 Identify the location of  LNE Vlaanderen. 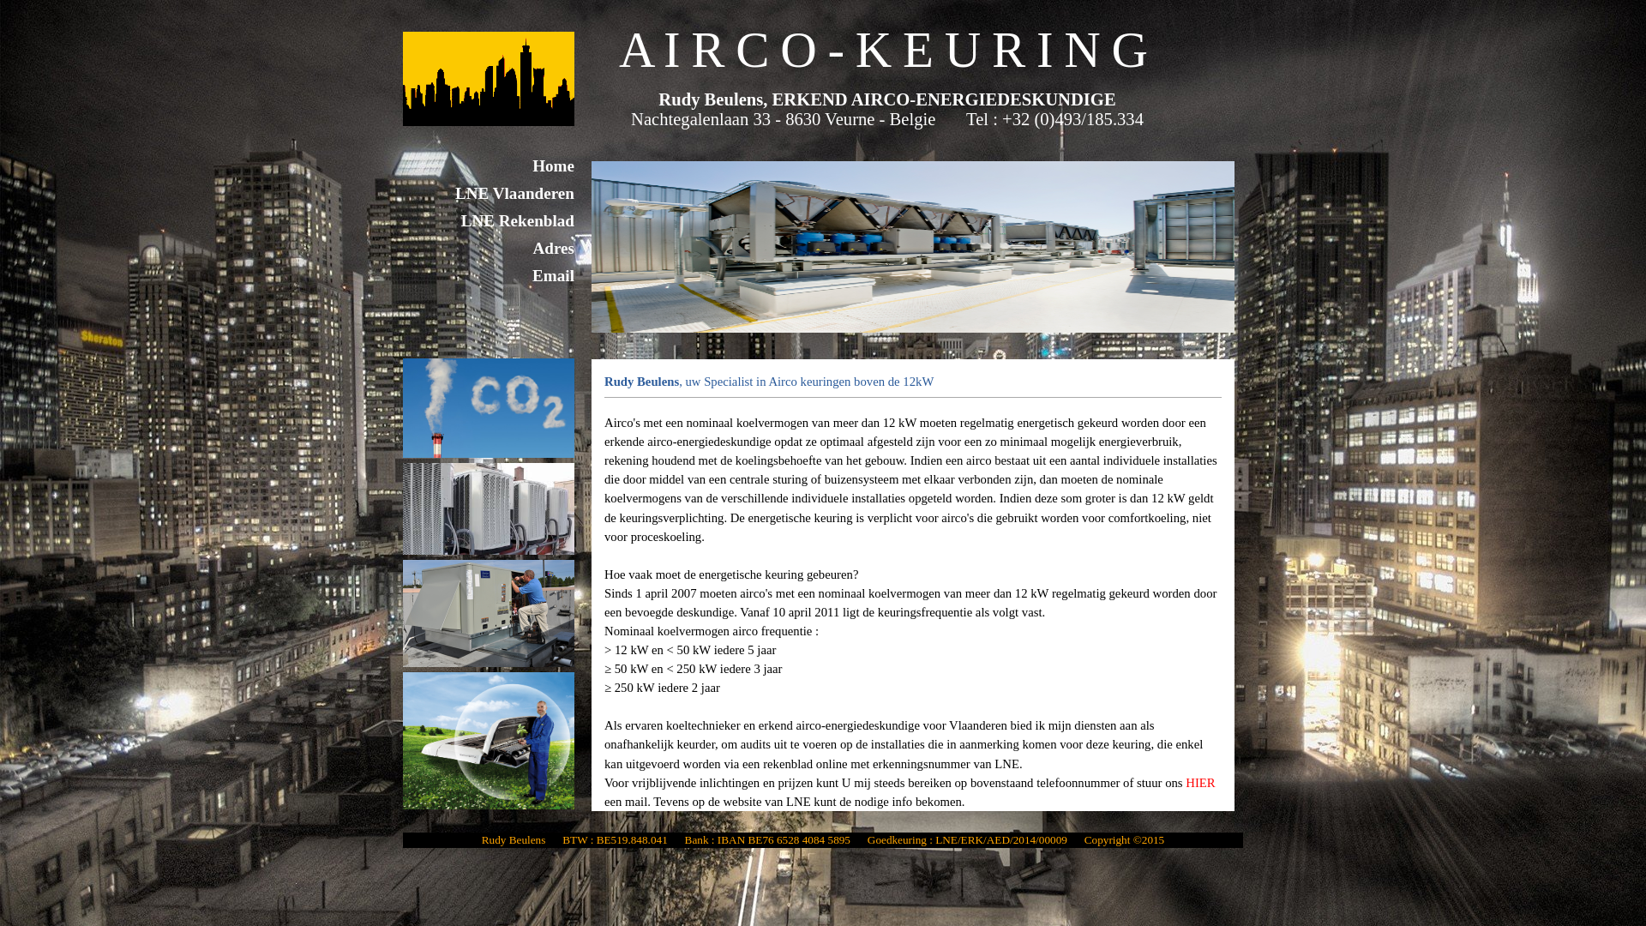
(489, 194).